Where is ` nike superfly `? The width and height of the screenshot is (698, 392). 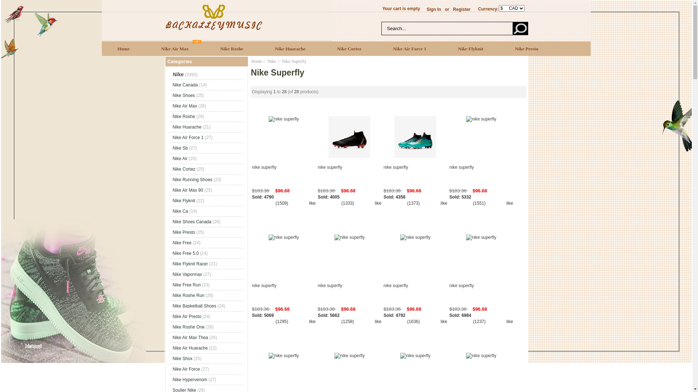
 nike superfly  is located at coordinates (284, 356).